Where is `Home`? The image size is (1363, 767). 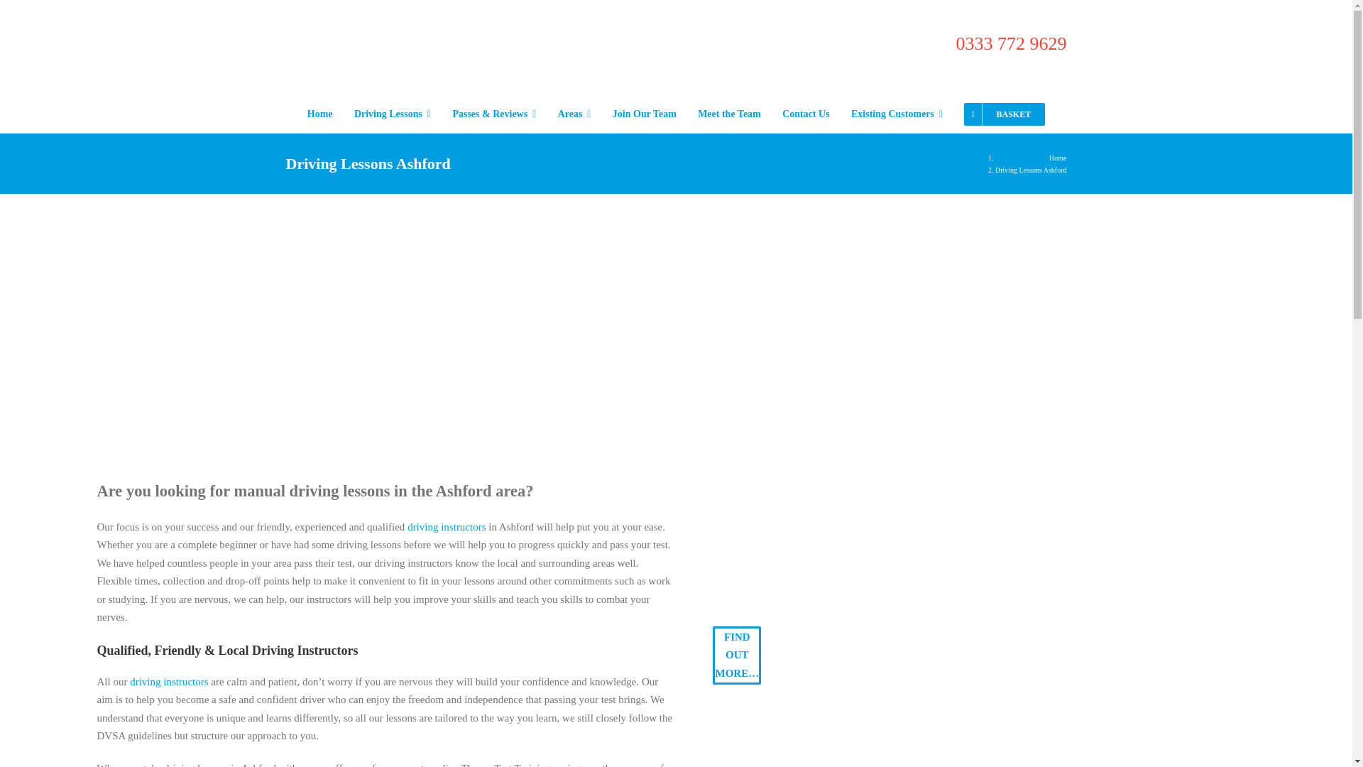
Home is located at coordinates (1058, 157).